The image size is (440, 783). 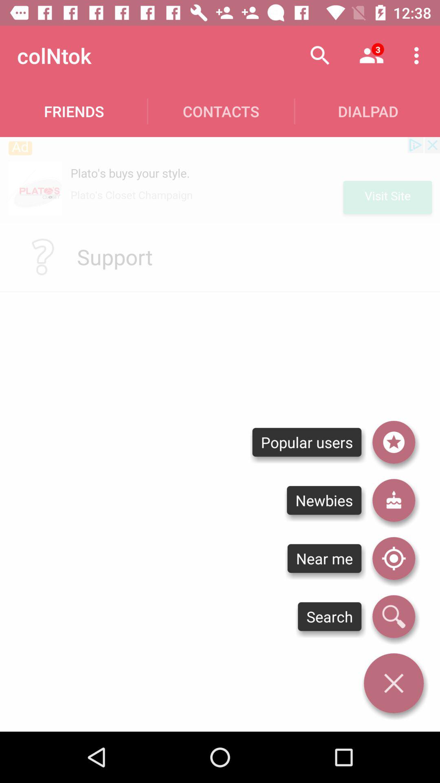 I want to click on goto newbies, so click(x=394, y=500).